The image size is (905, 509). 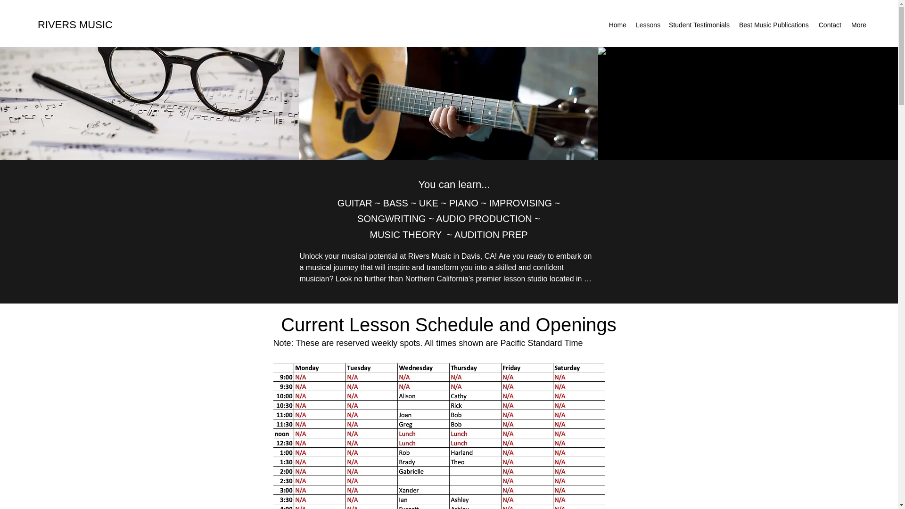 What do you see at coordinates (647, 25) in the screenshot?
I see `Lessons` at bounding box center [647, 25].